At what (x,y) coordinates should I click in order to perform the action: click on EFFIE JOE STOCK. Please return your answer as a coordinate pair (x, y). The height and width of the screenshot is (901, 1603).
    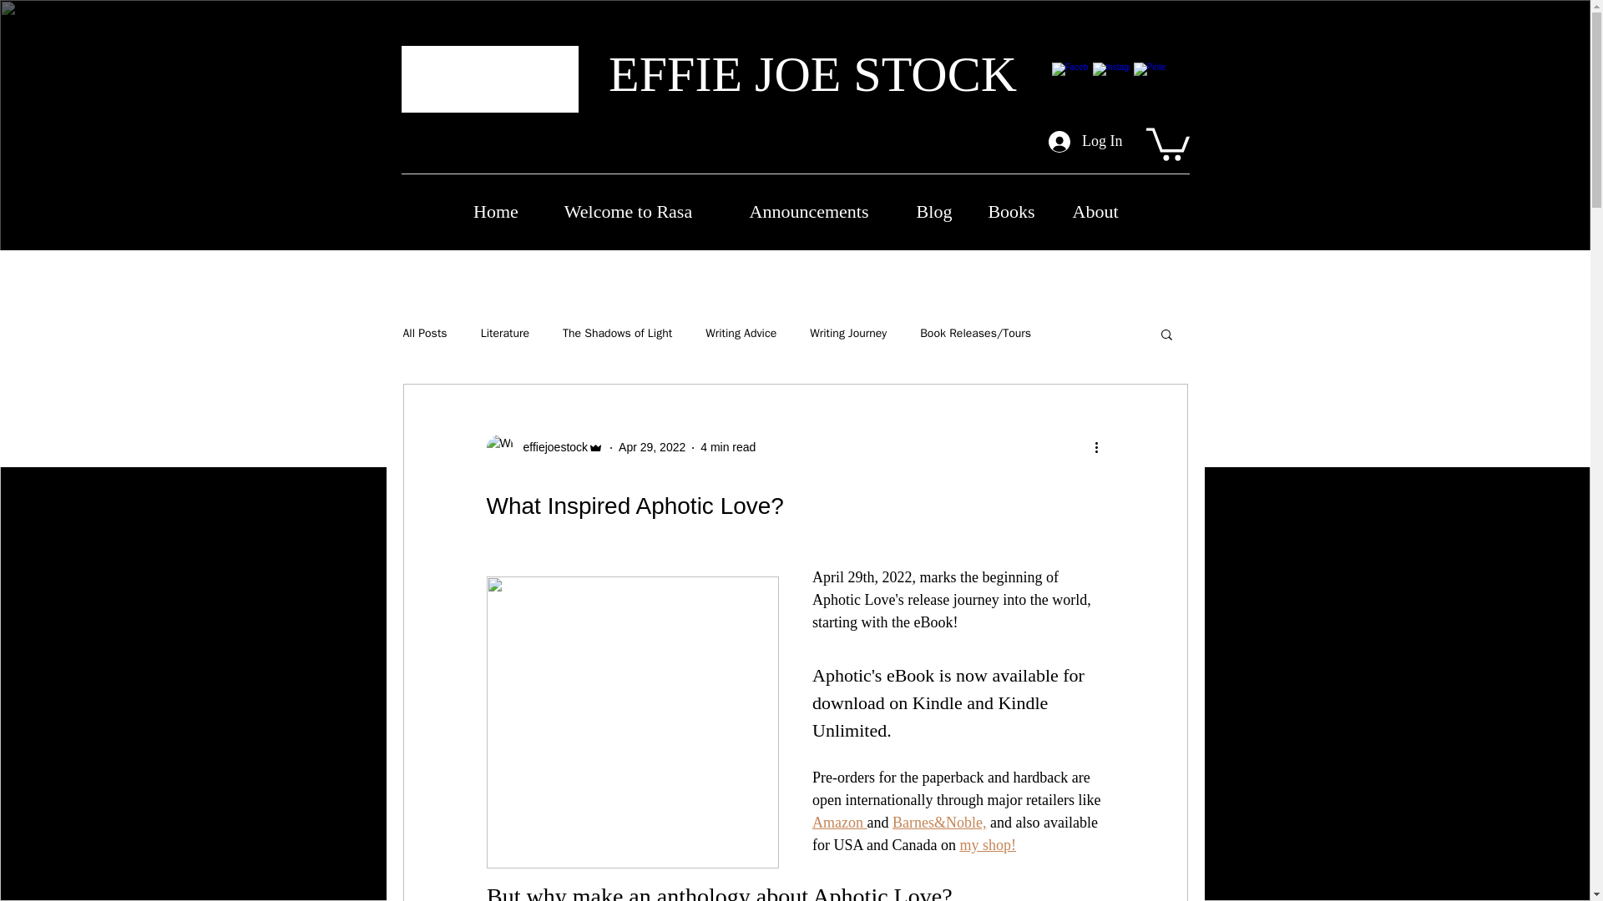
    Looking at the image, I should click on (812, 74).